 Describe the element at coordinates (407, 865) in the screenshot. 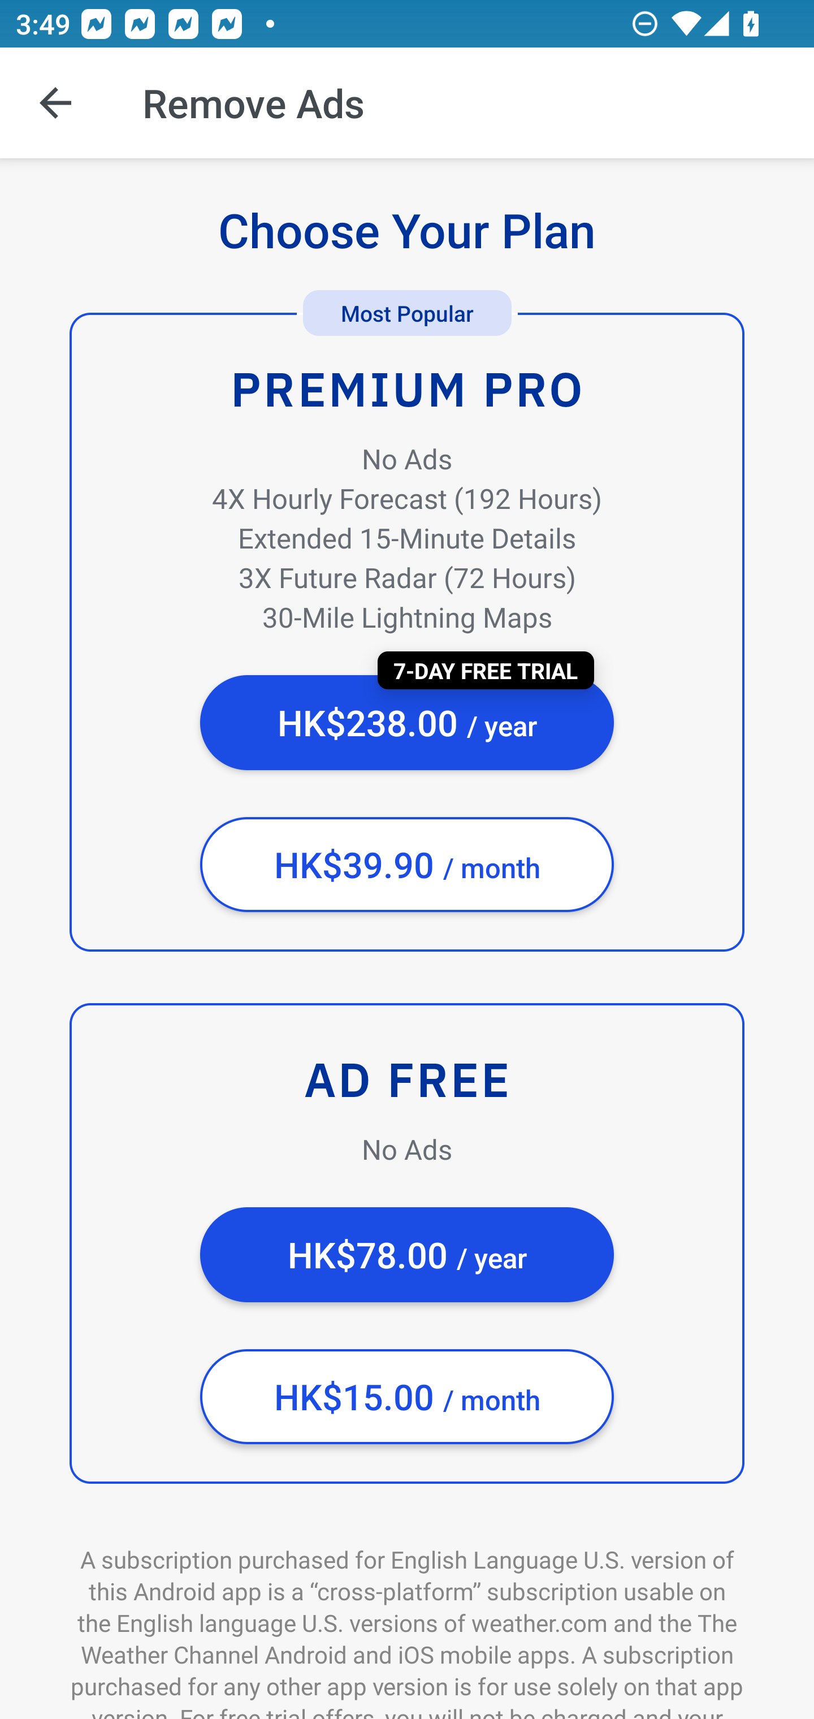

I see `HK$39.90 / month` at that location.